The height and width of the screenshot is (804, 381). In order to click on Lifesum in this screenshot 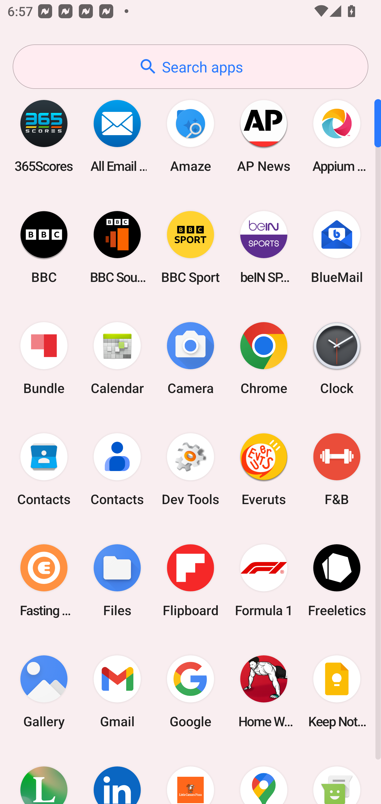, I will do `click(44, 775)`.